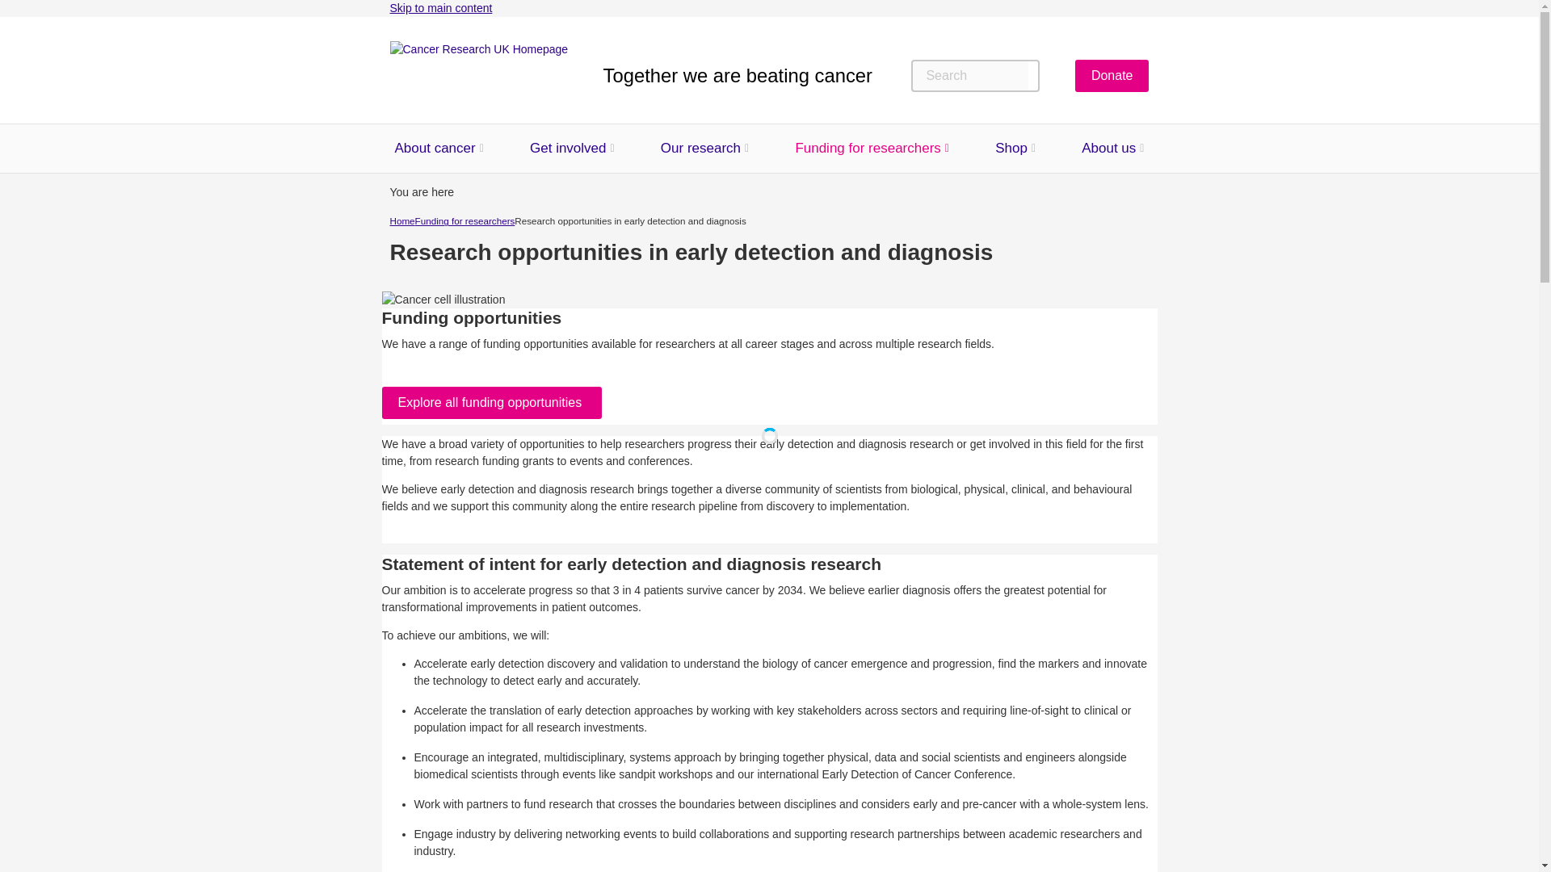  What do you see at coordinates (434, 149) in the screenshot?
I see `About cancer` at bounding box center [434, 149].